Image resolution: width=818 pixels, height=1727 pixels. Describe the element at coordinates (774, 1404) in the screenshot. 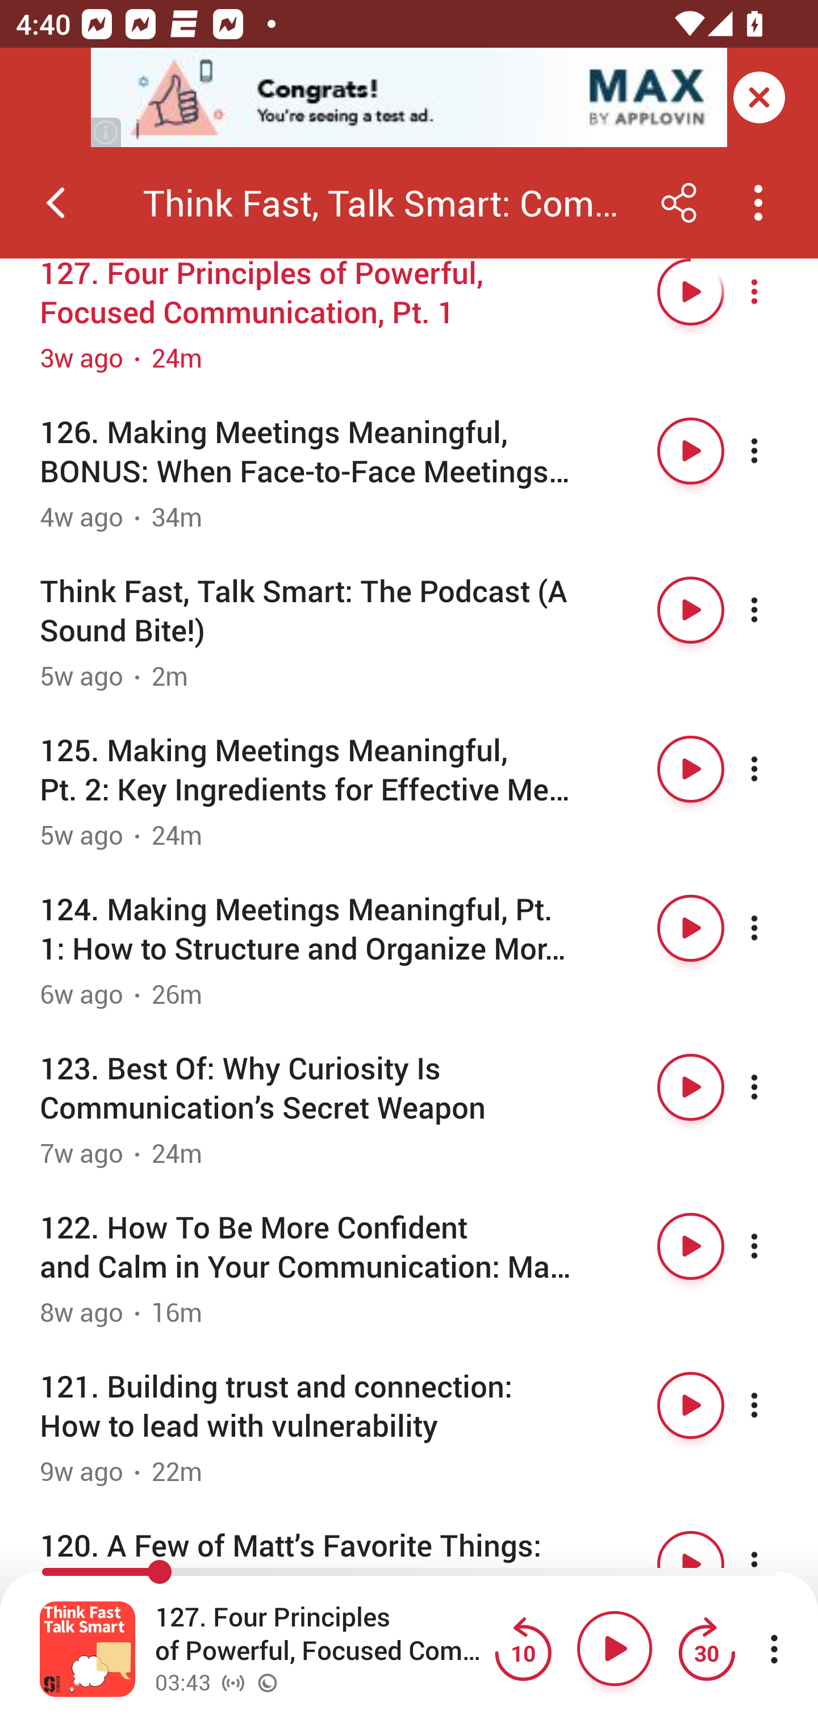

I see `More options` at that location.